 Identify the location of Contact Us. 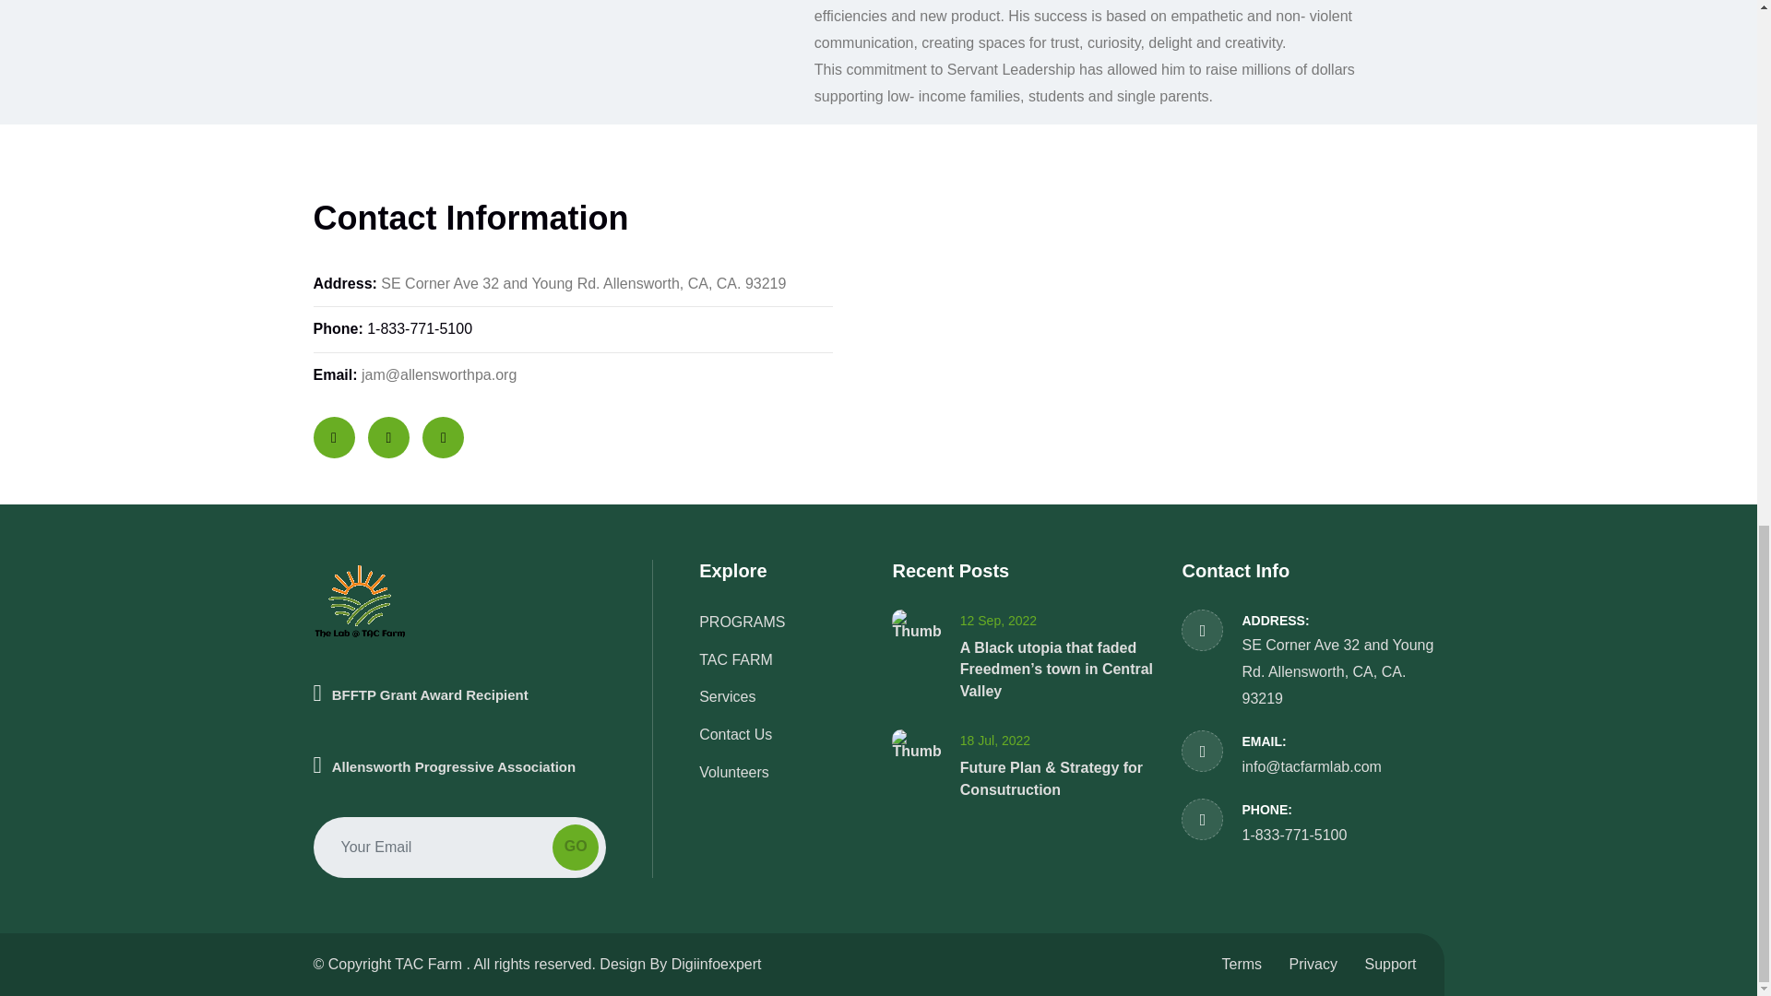
(736, 734).